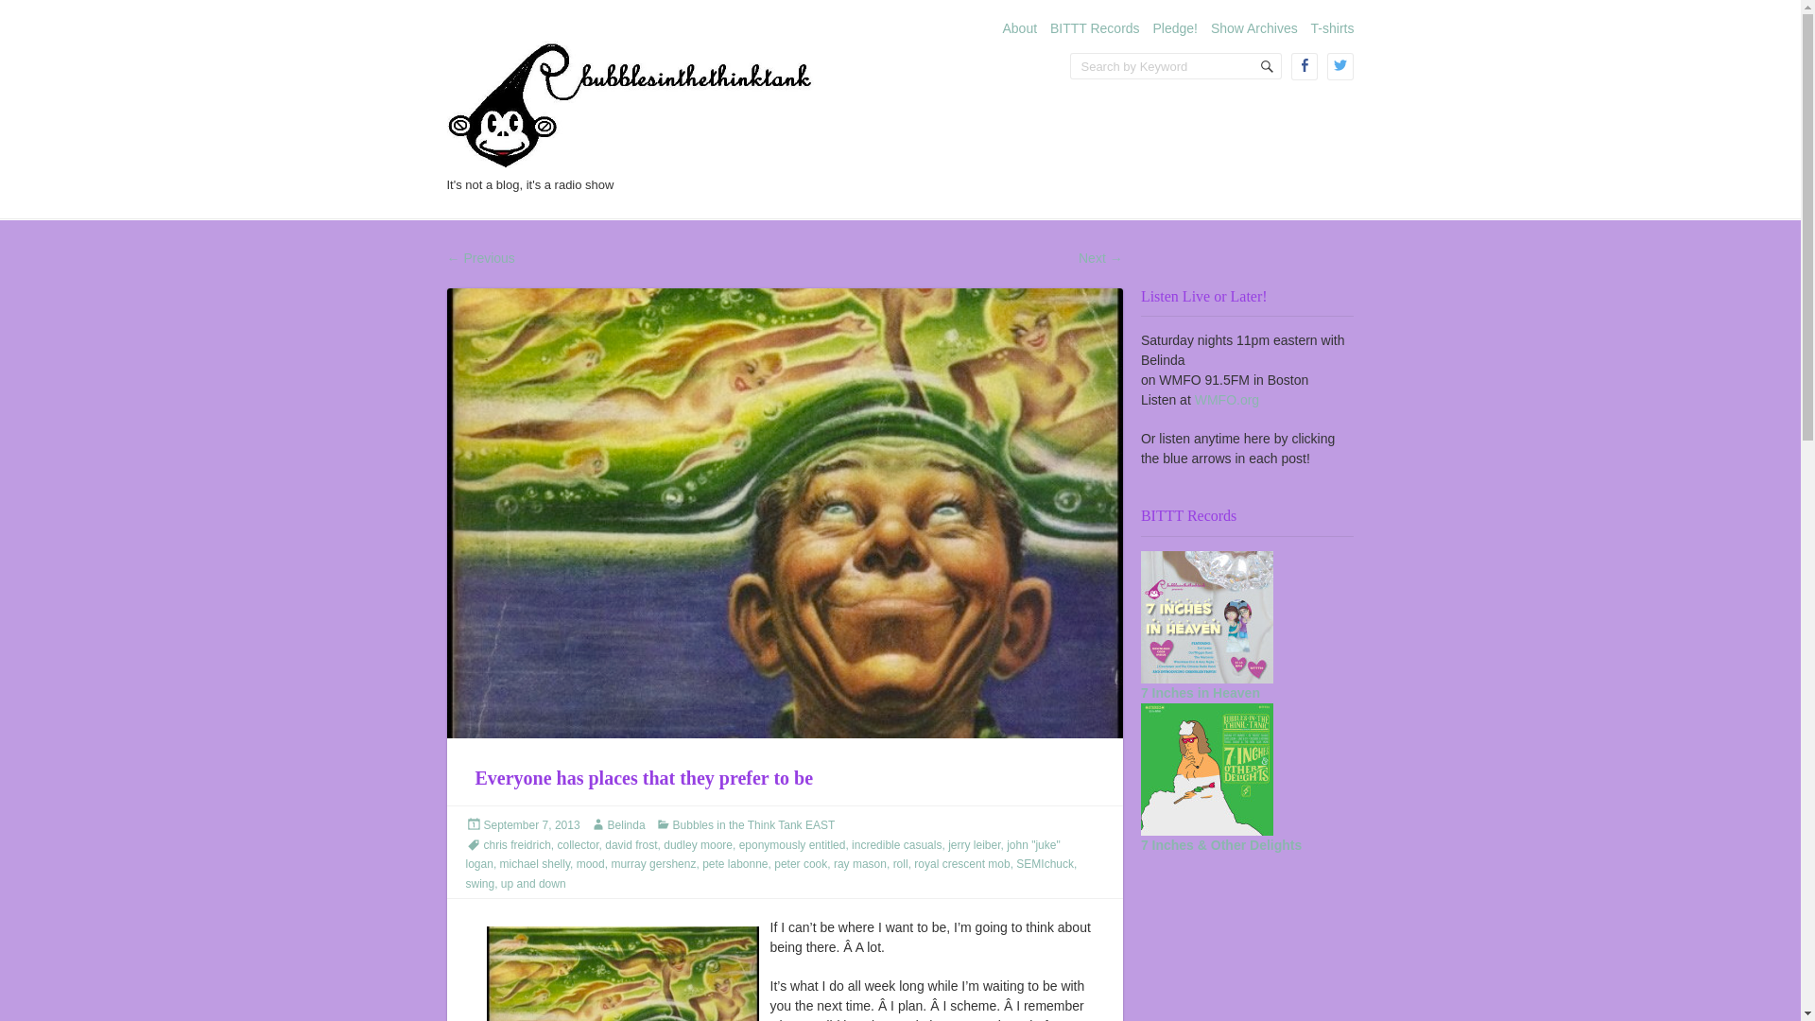 This screenshot has width=1815, height=1021. What do you see at coordinates (535, 864) in the screenshot?
I see `michael shelly` at bounding box center [535, 864].